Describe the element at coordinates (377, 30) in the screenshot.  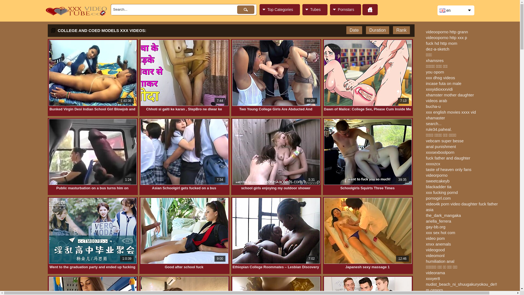
I see `Duration` at that location.